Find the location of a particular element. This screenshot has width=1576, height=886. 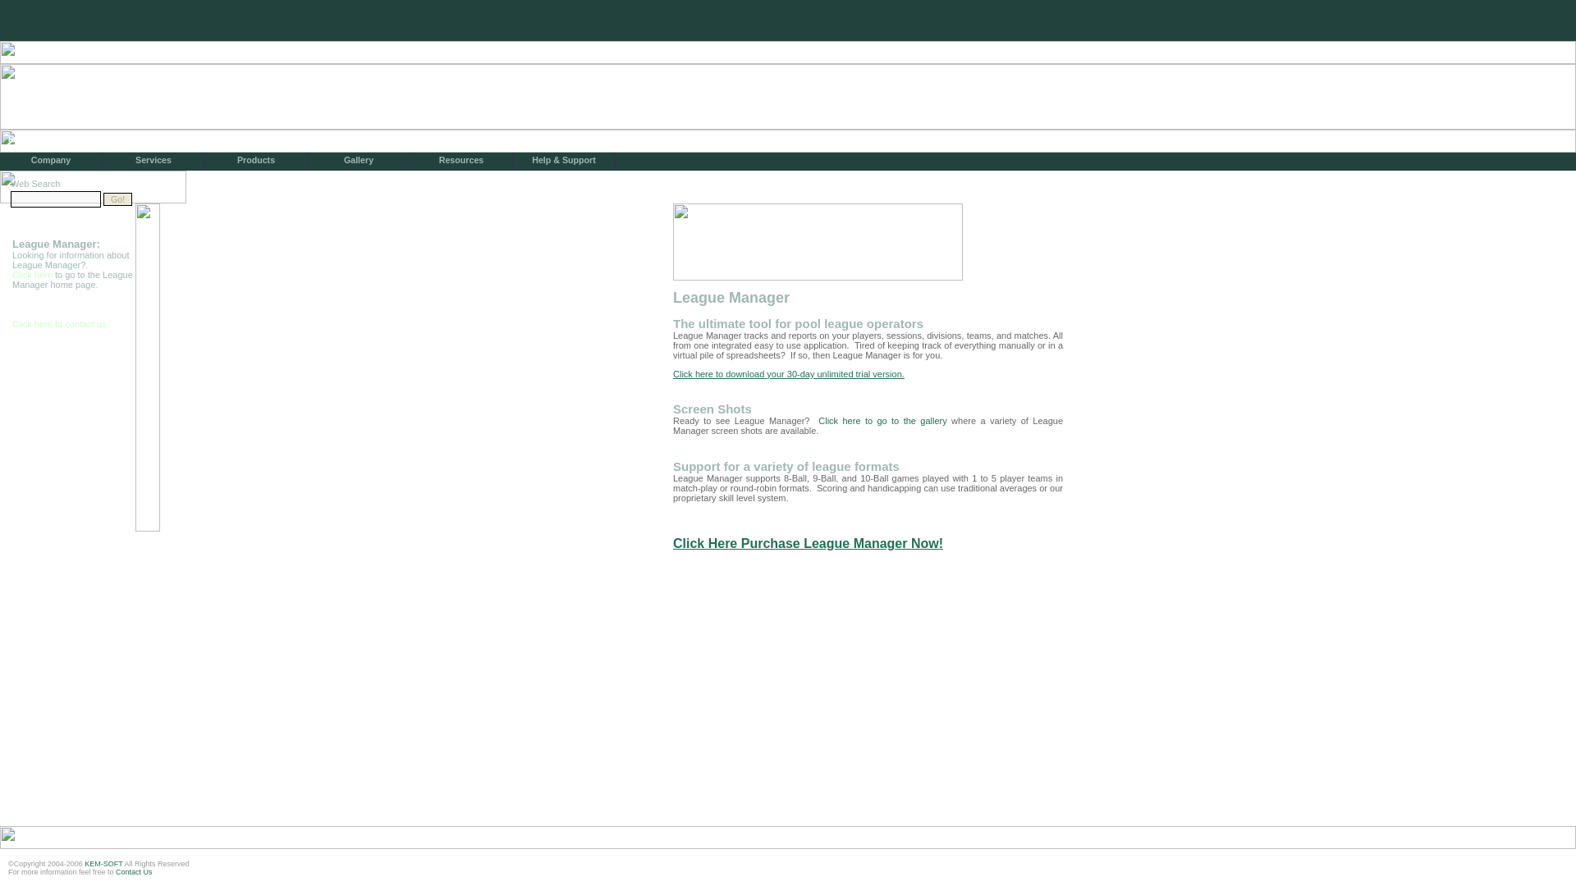

Go! is located at coordinates (118, 199).